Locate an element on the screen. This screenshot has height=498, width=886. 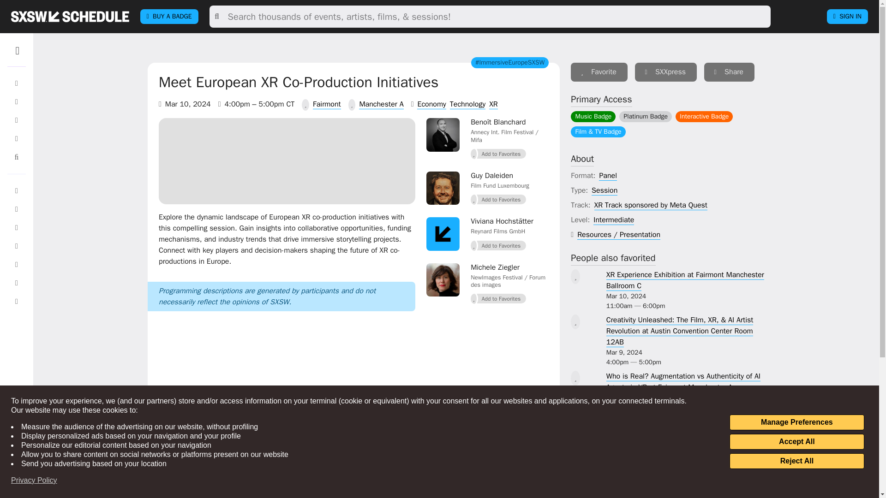
Sign In to add to your favorites. is located at coordinates (498, 299).